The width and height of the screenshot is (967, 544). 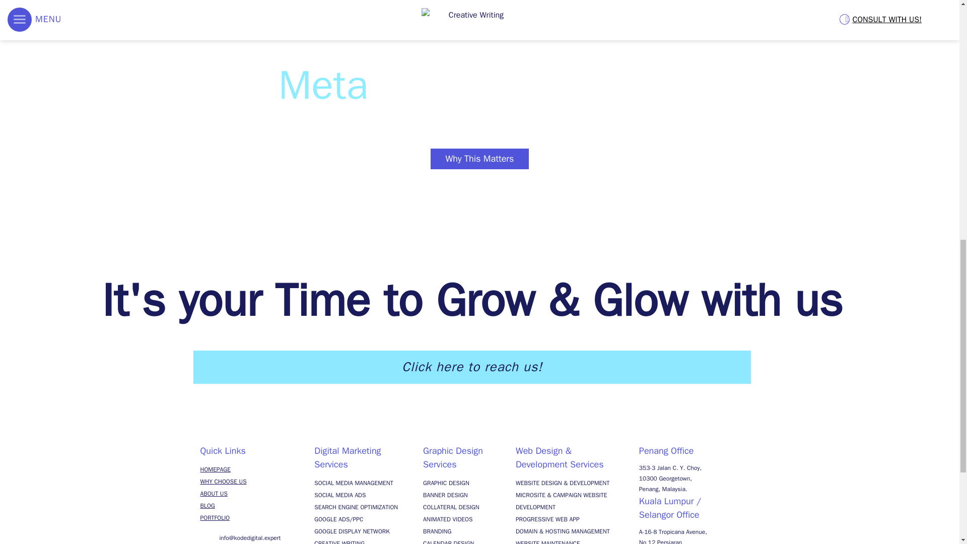 What do you see at coordinates (437, 531) in the screenshot?
I see `BRANDING` at bounding box center [437, 531].